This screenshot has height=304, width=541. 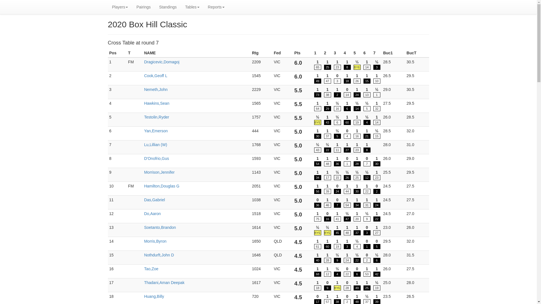 What do you see at coordinates (155, 241) in the screenshot?
I see `Morris,Byron` at bounding box center [155, 241].